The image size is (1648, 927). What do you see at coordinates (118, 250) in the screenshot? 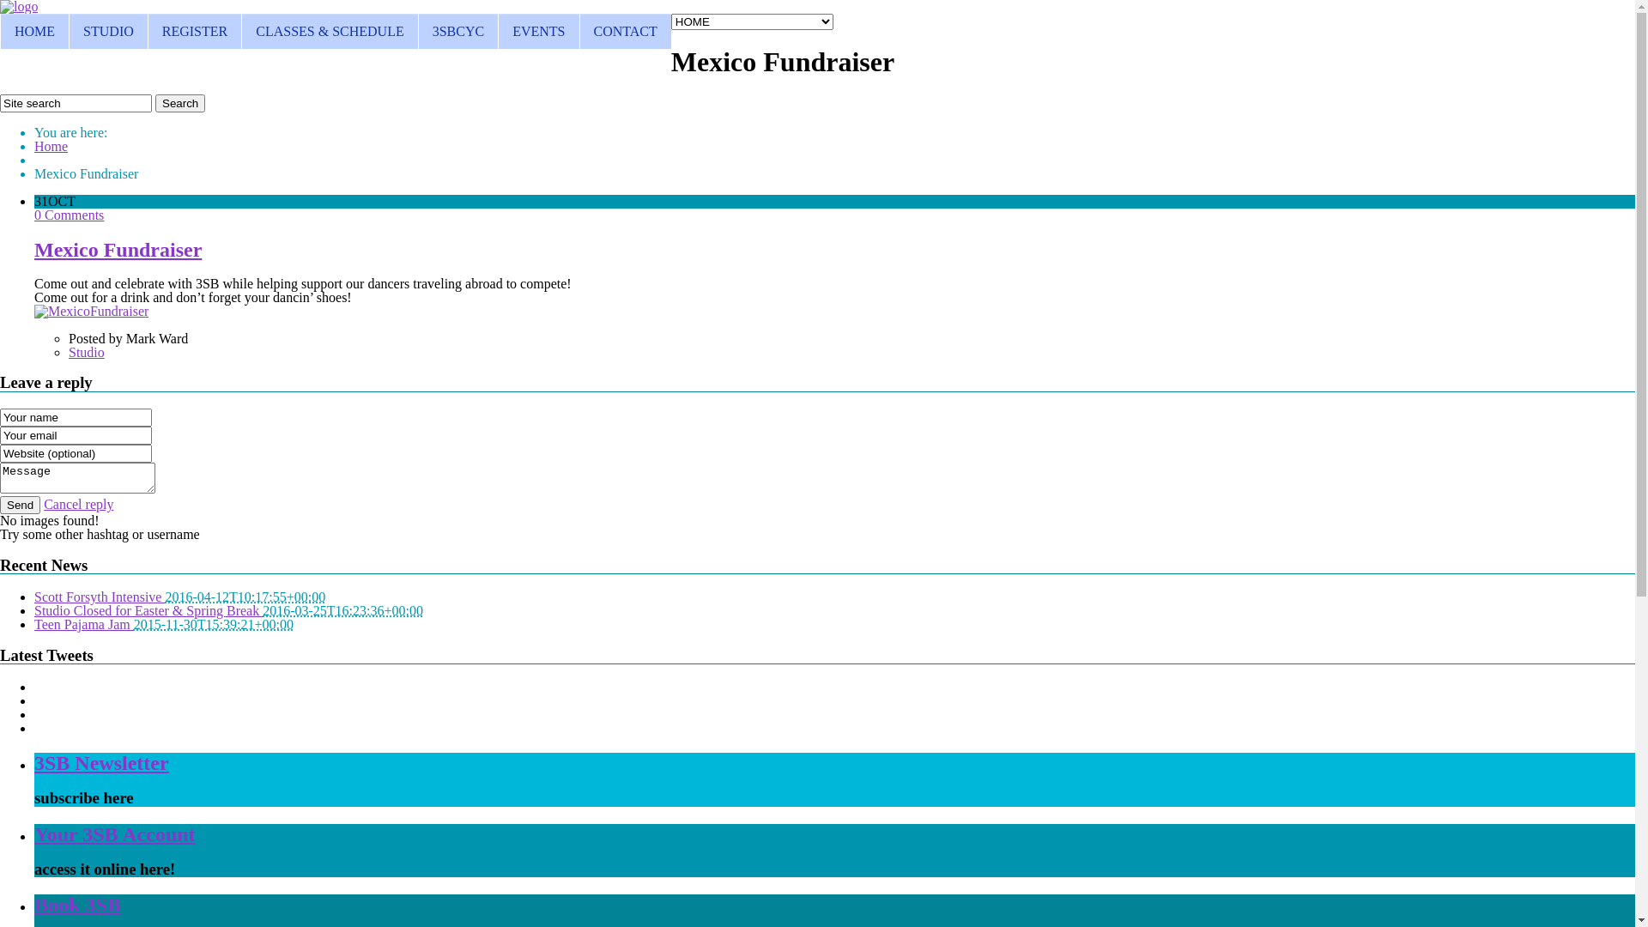
I see `Mexico Fundraiser` at bounding box center [118, 250].